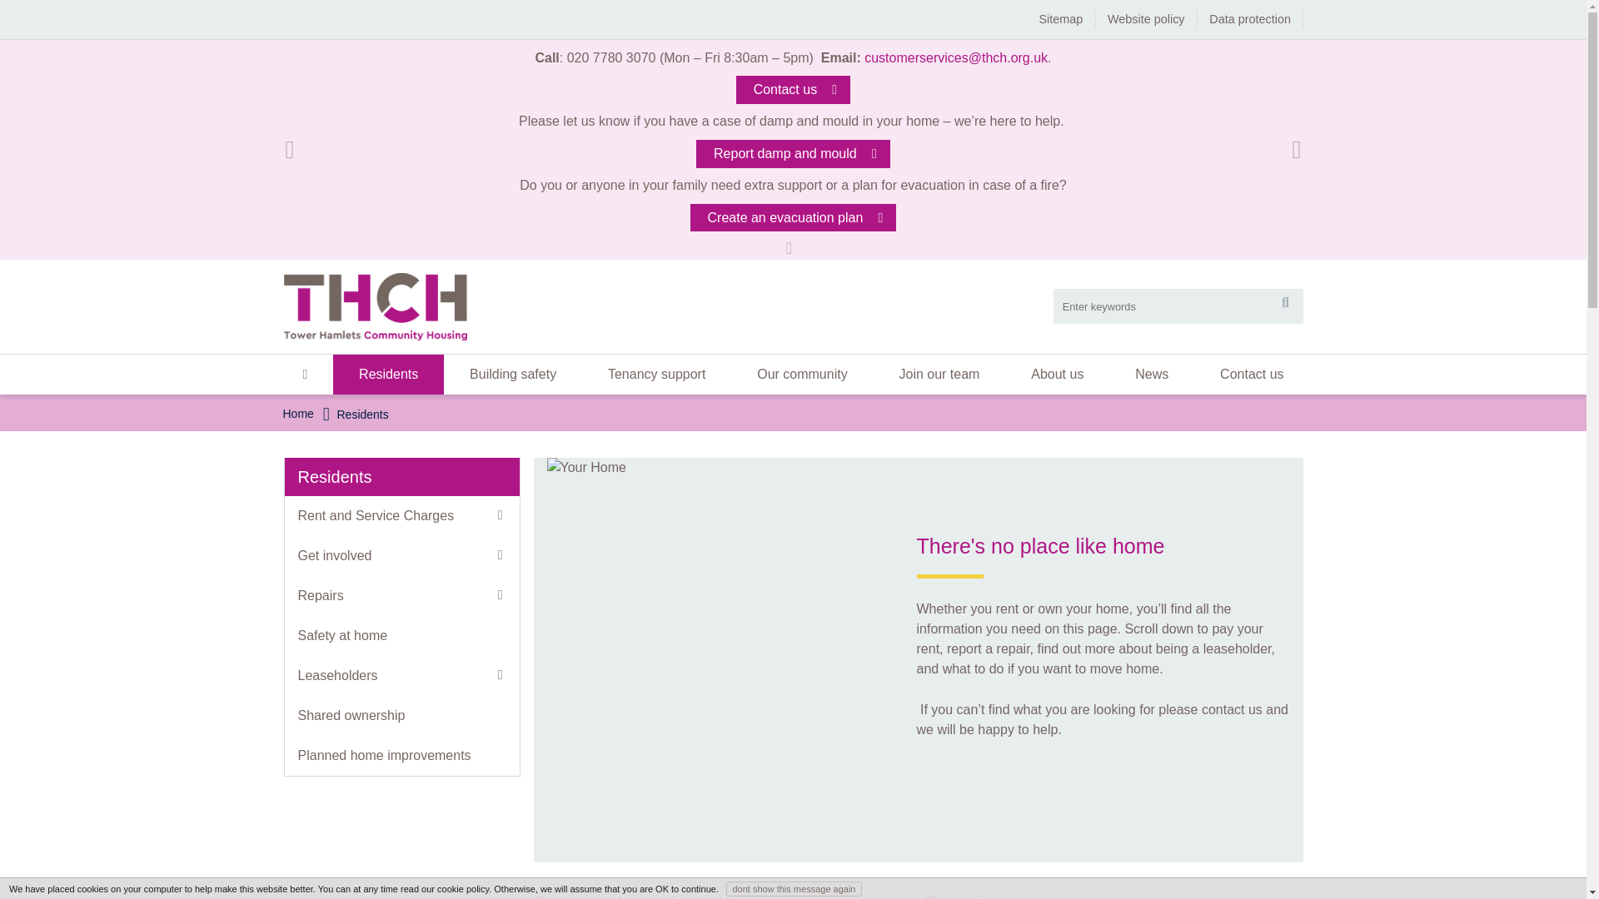  What do you see at coordinates (792, 153) in the screenshot?
I see `Report damp and mould` at bounding box center [792, 153].